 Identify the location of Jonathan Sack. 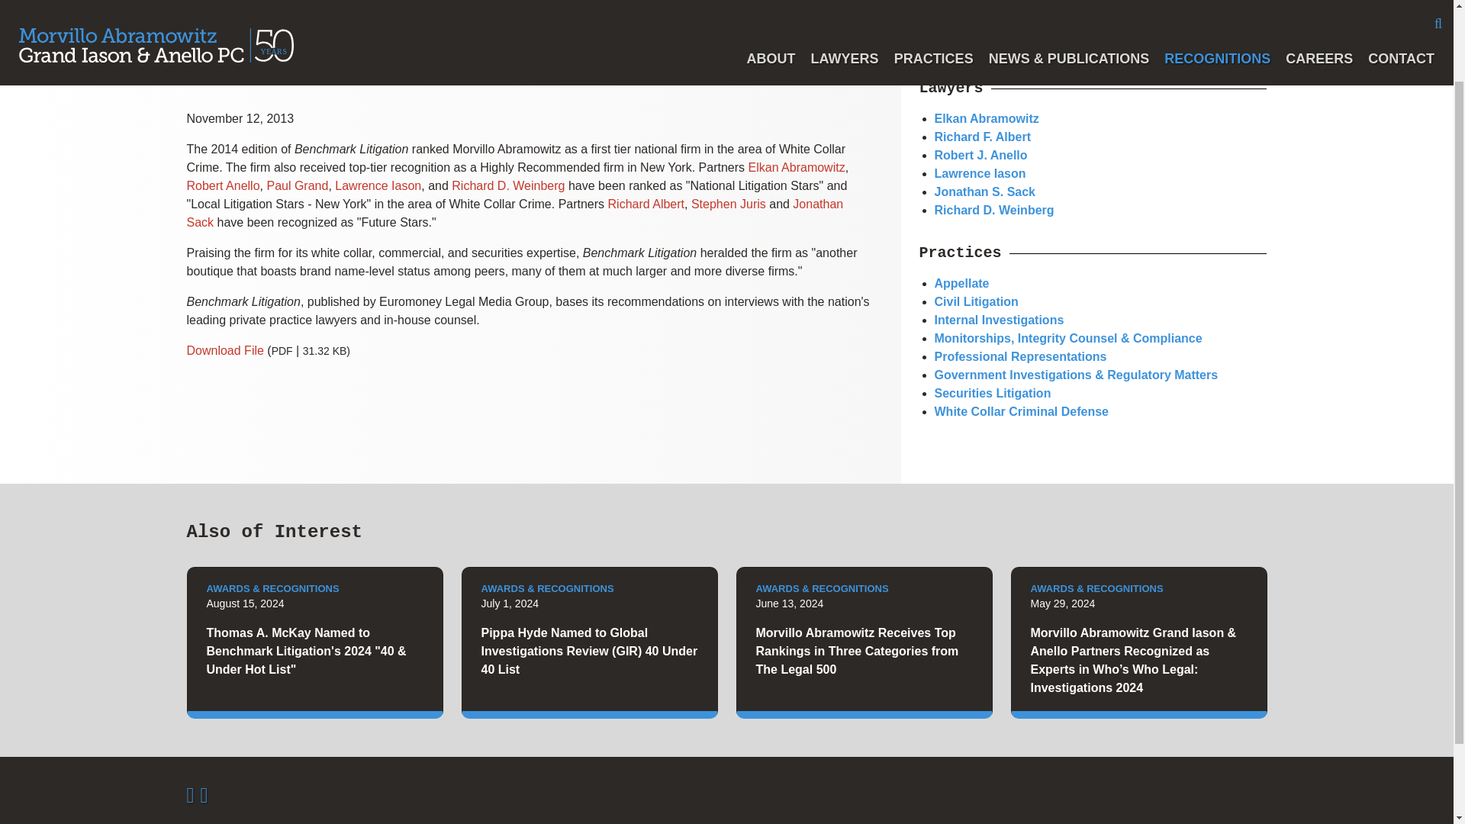
(514, 214).